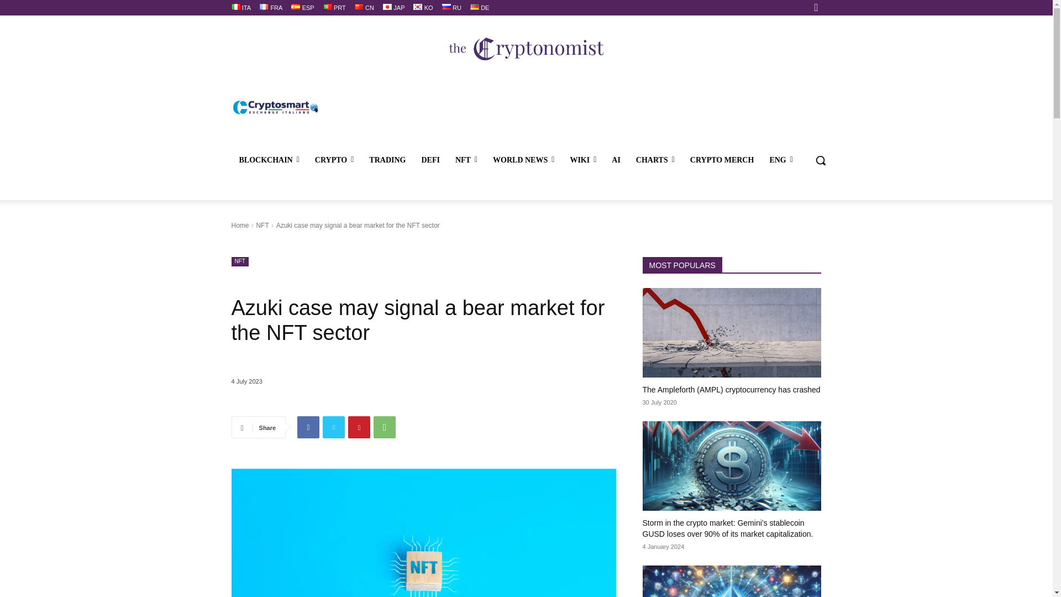  I want to click on View all posts in NFT, so click(262, 225).